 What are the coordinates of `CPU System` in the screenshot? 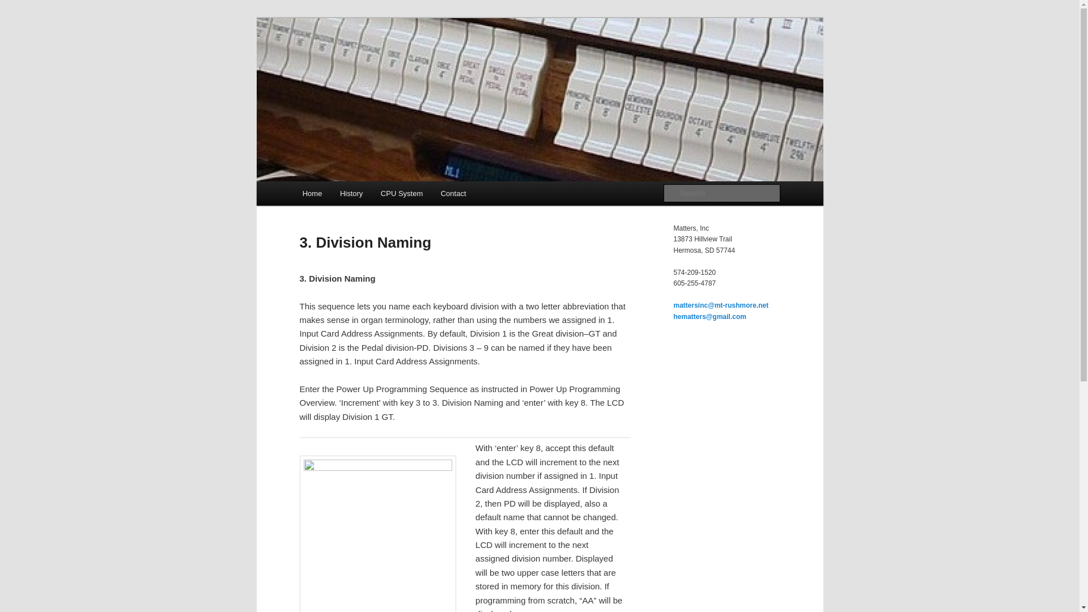 It's located at (402, 193).